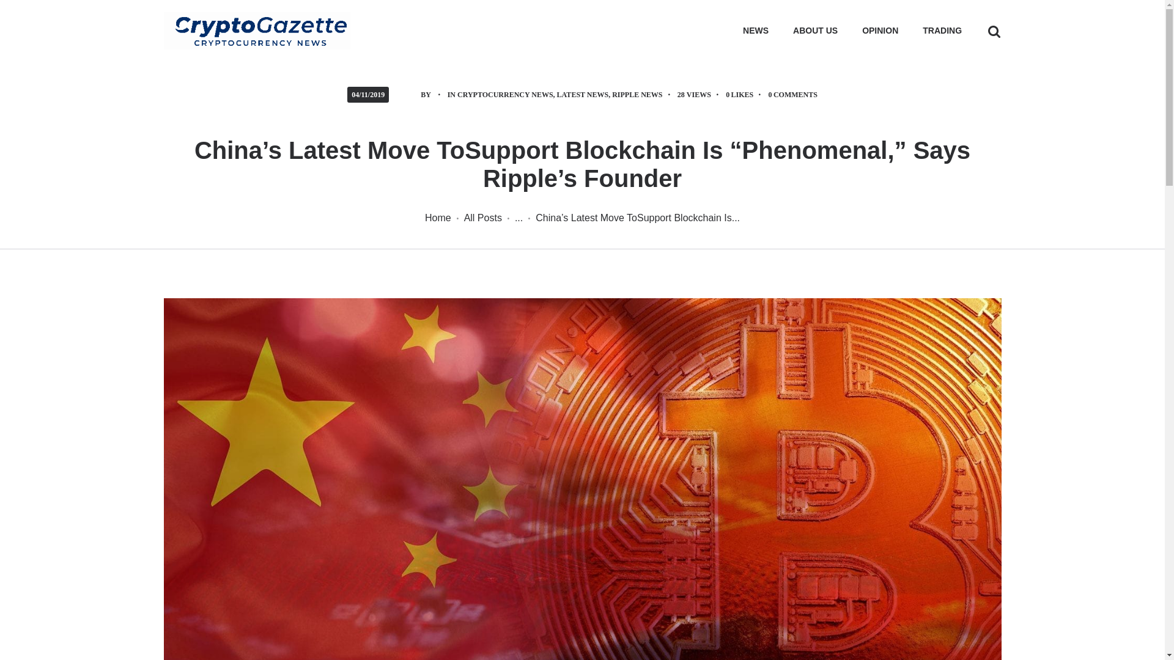 This screenshot has width=1174, height=660. What do you see at coordinates (880, 31) in the screenshot?
I see `OPINION` at bounding box center [880, 31].